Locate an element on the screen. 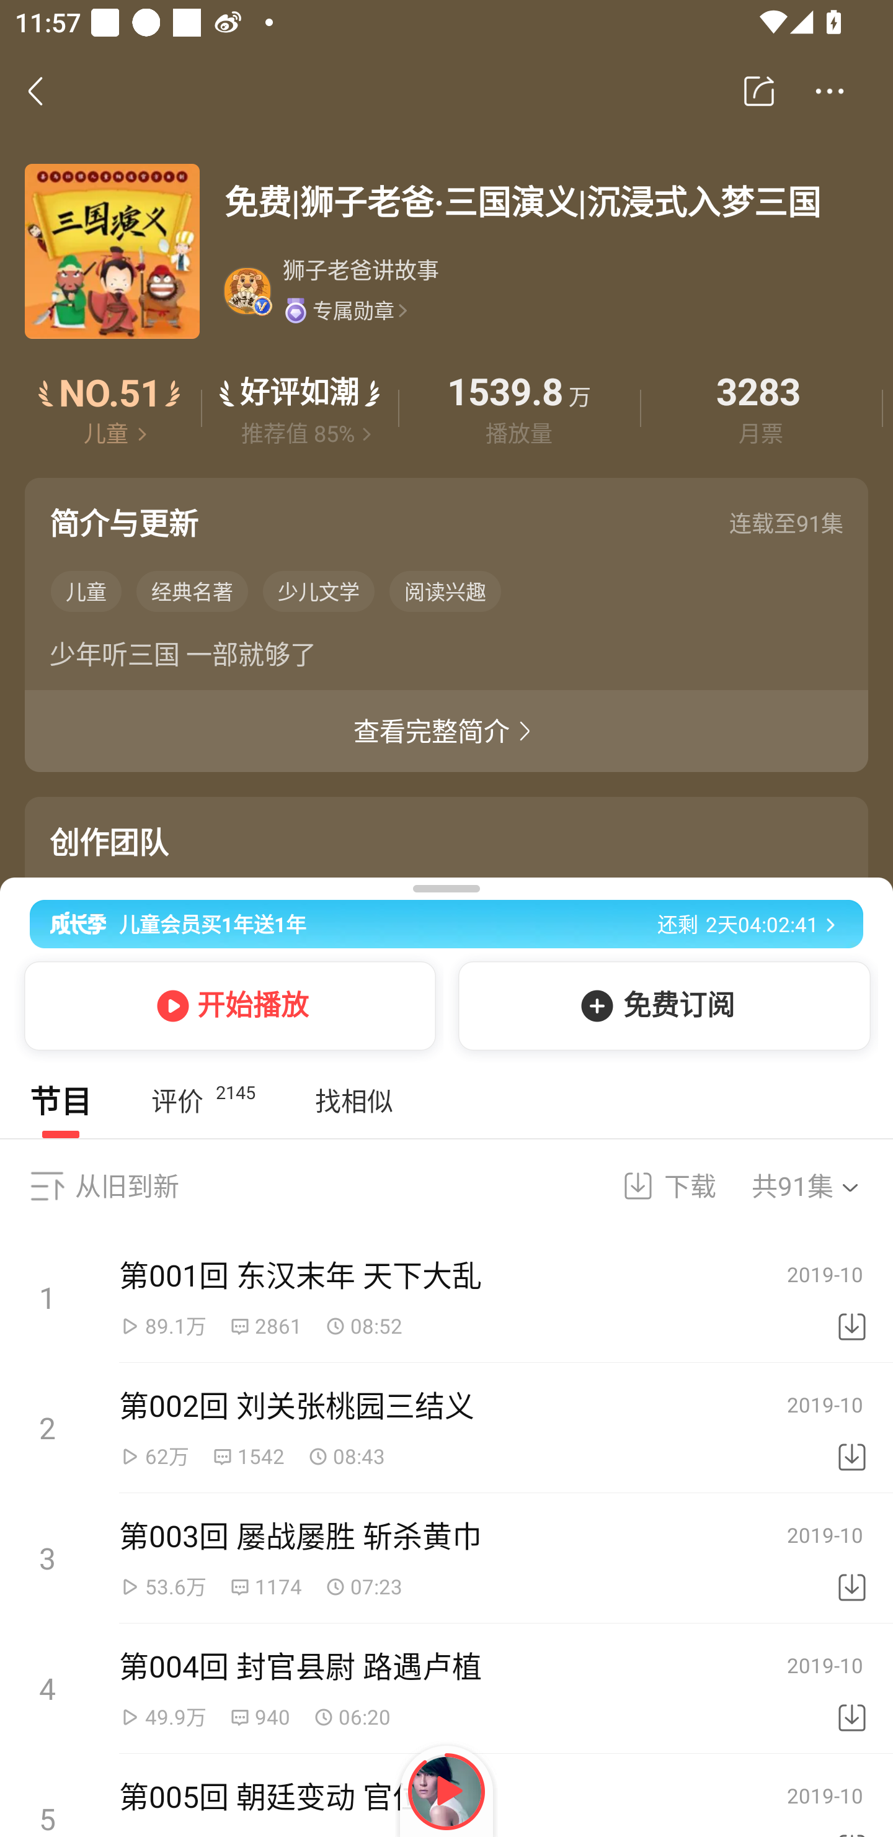  儿童 is located at coordinates (86, 591).